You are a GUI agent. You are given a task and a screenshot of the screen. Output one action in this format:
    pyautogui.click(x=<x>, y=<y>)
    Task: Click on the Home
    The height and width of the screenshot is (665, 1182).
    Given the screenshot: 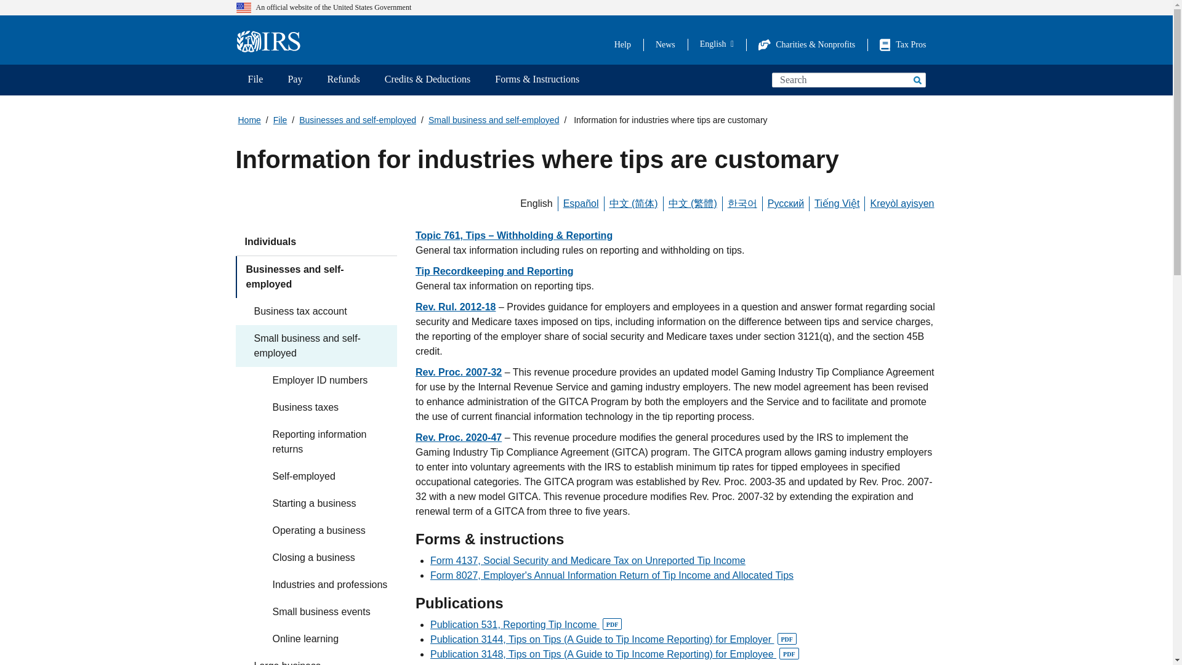 What is the action you would take?
    pyautogui.click(x=272, y=42)
    